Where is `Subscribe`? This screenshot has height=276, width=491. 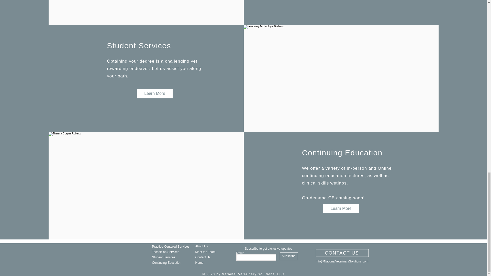
Subscribe is located at coordinates (289, 256).